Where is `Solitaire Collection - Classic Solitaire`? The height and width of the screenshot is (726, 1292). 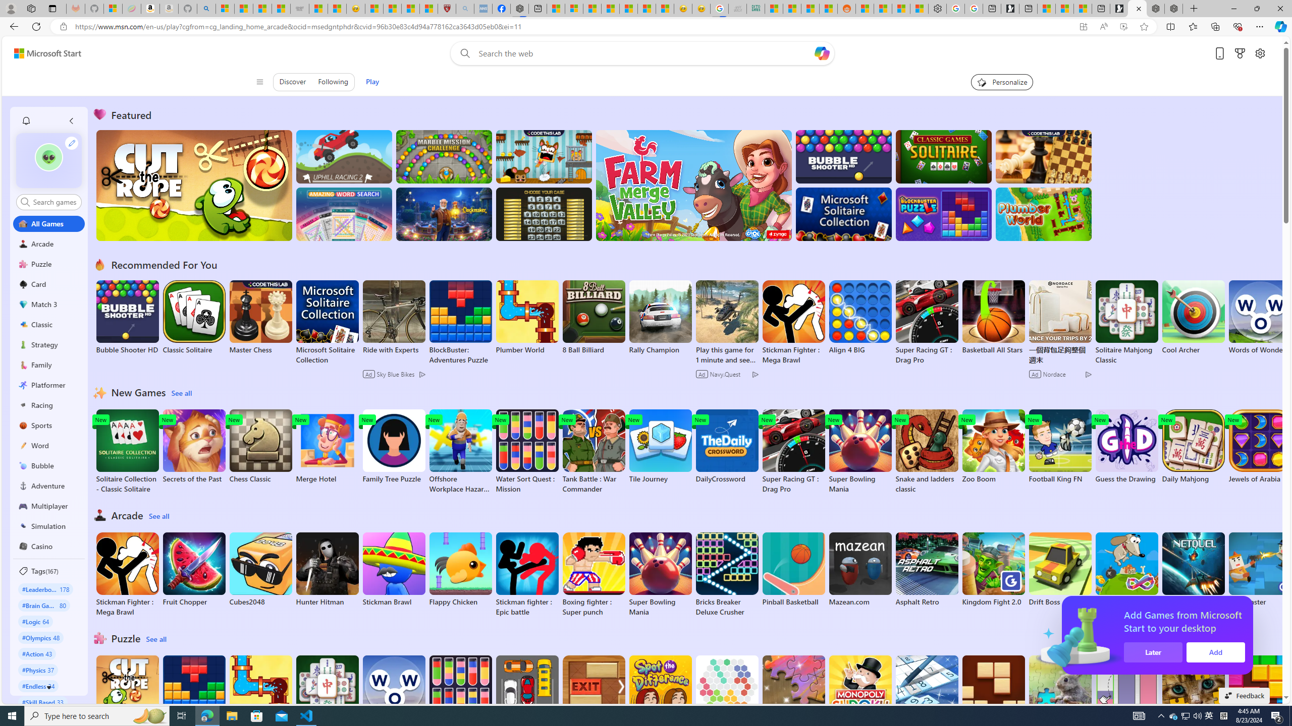
Solitaire Collection - Classic Solitaire is located at coordinates (127, 452).